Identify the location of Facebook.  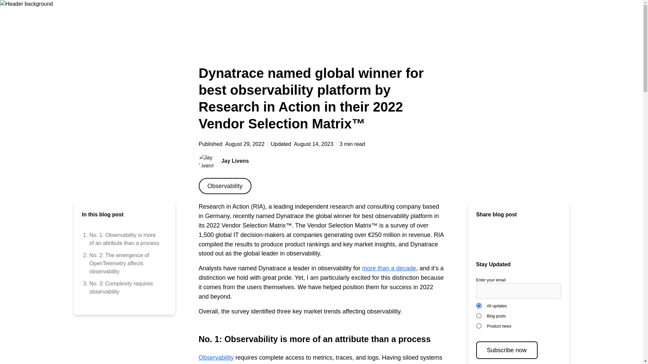
(524, 238).